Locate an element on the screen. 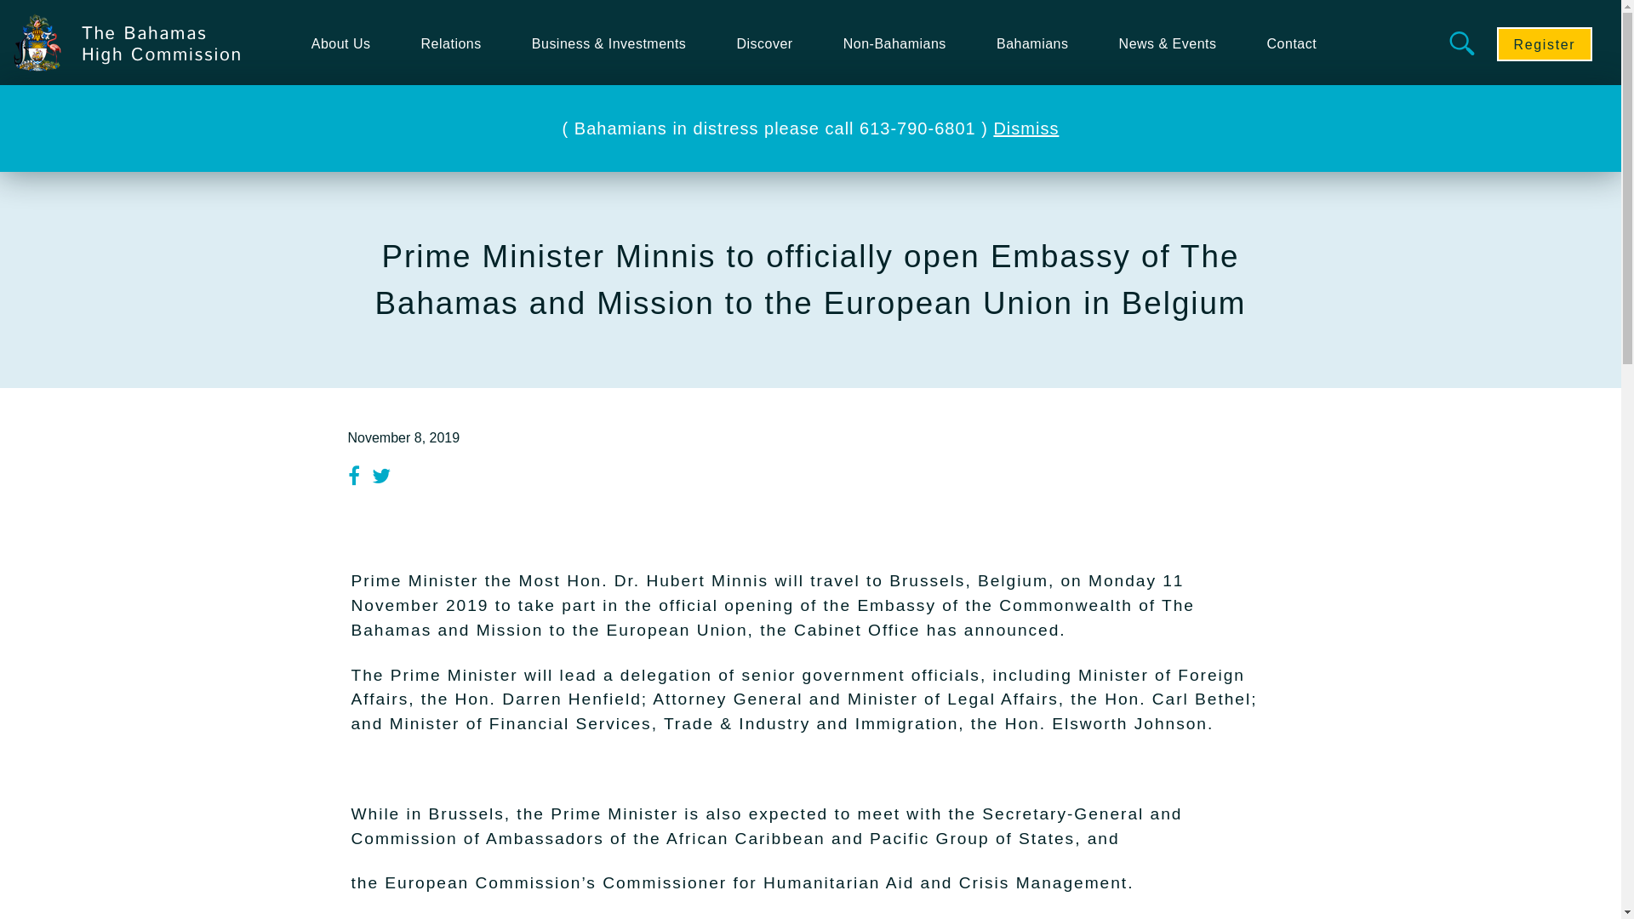  Relations is located at coordinates (448, 44).